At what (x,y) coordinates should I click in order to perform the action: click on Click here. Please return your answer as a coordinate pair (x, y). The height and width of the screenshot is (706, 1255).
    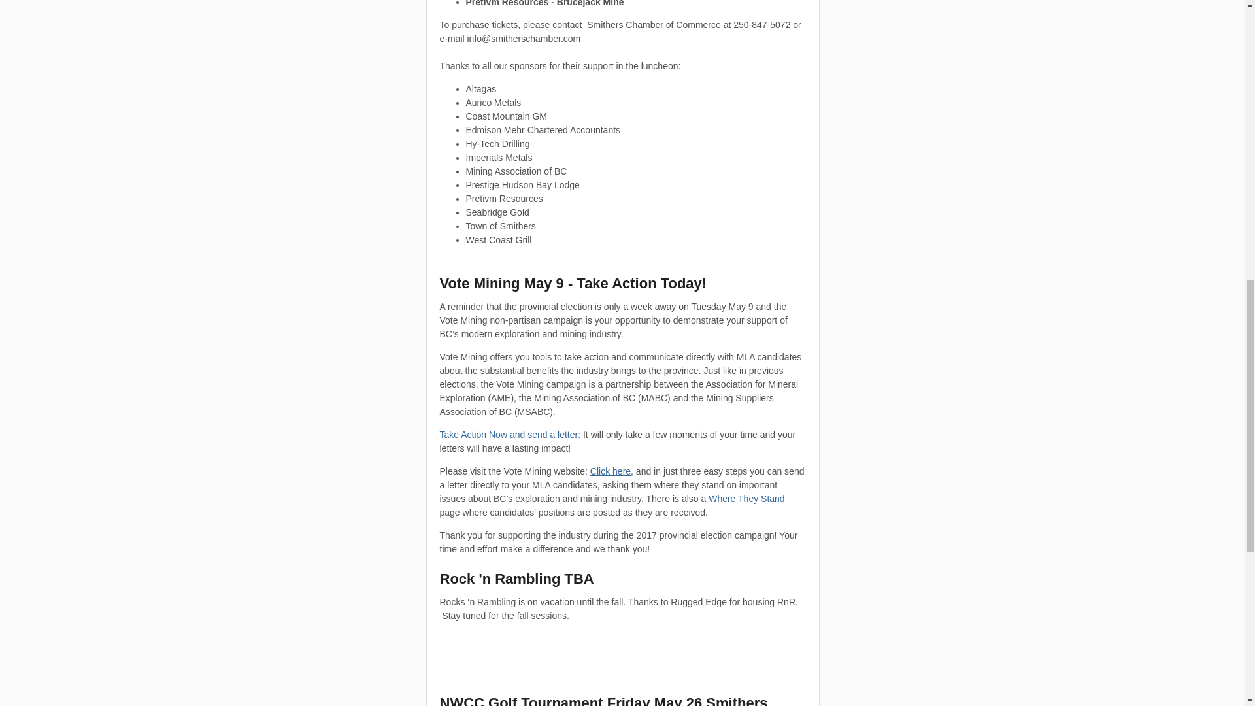
    Looking at the image, I should click on (611, 471).